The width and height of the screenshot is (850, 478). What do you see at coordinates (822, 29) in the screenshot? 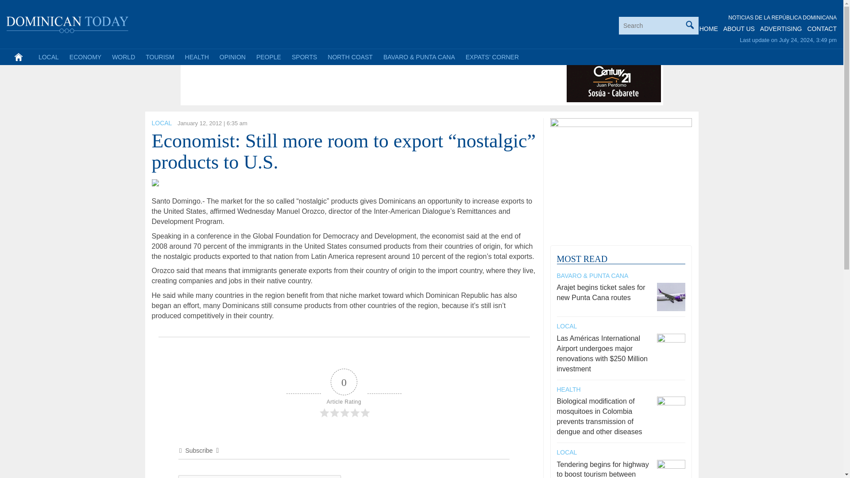
I see `CONTACT` at bounding box center [822, 29].